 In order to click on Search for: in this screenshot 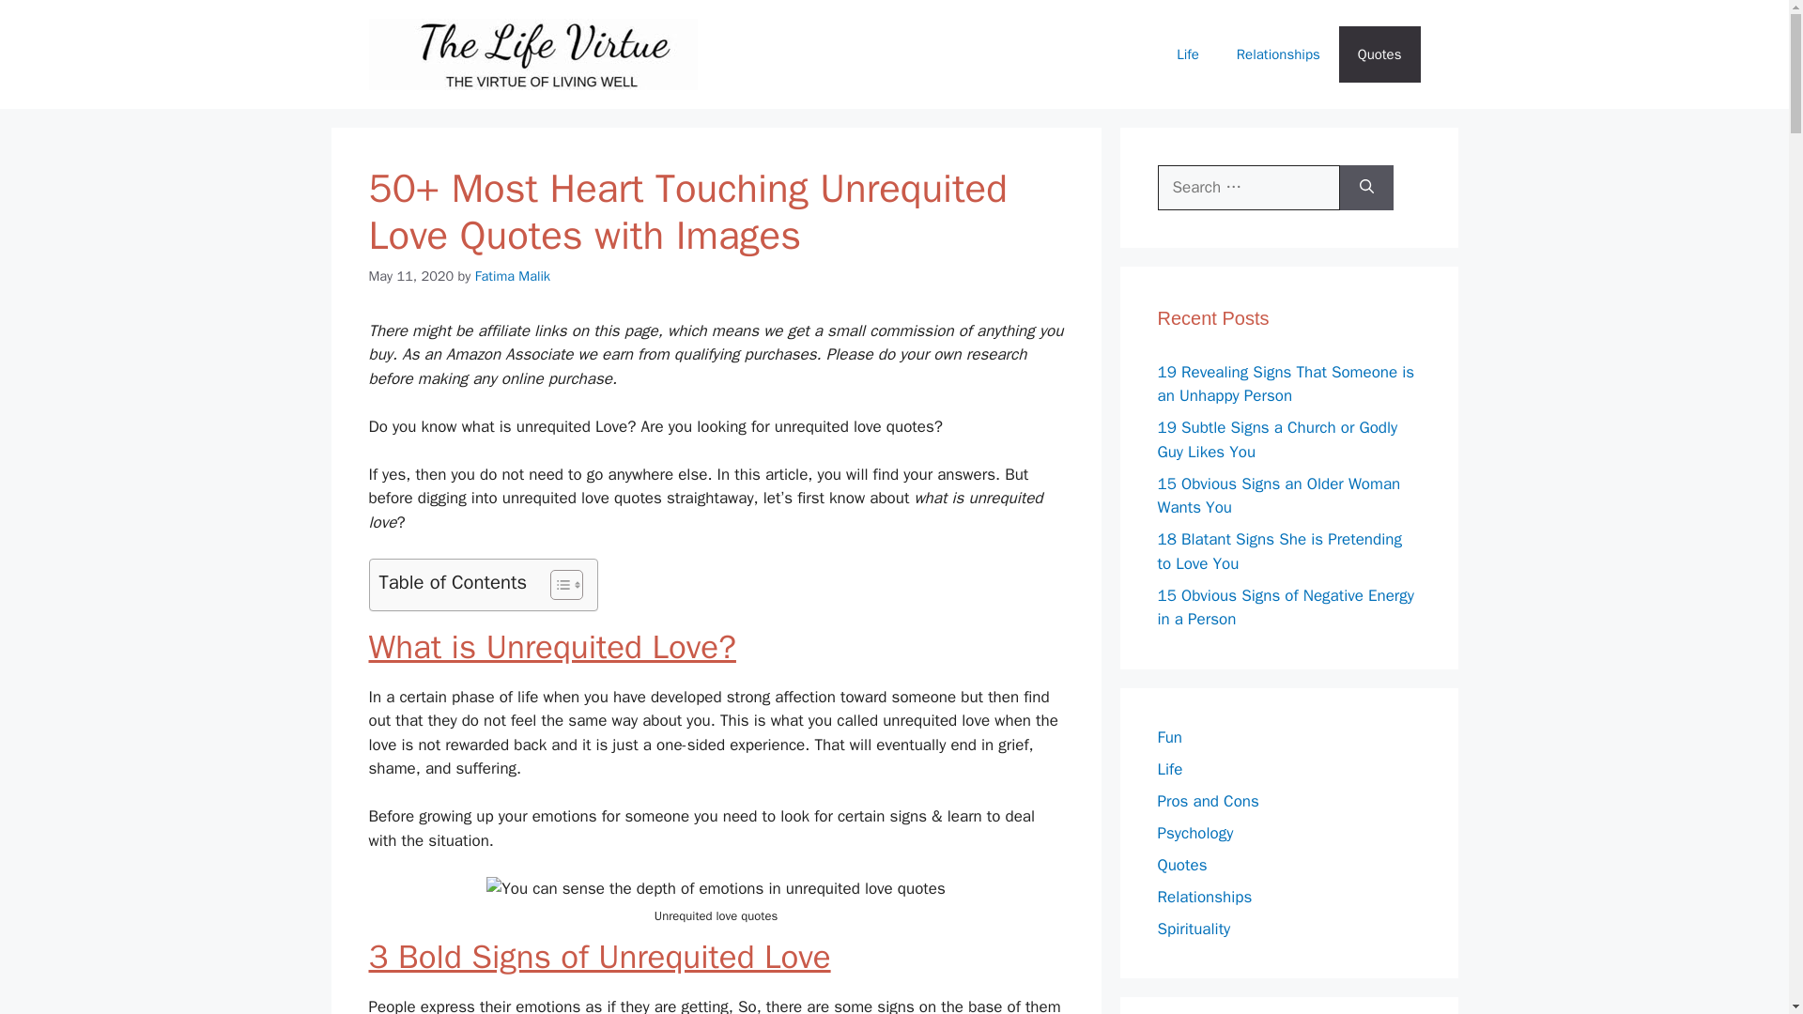, I will do `click(1248, 188)`.